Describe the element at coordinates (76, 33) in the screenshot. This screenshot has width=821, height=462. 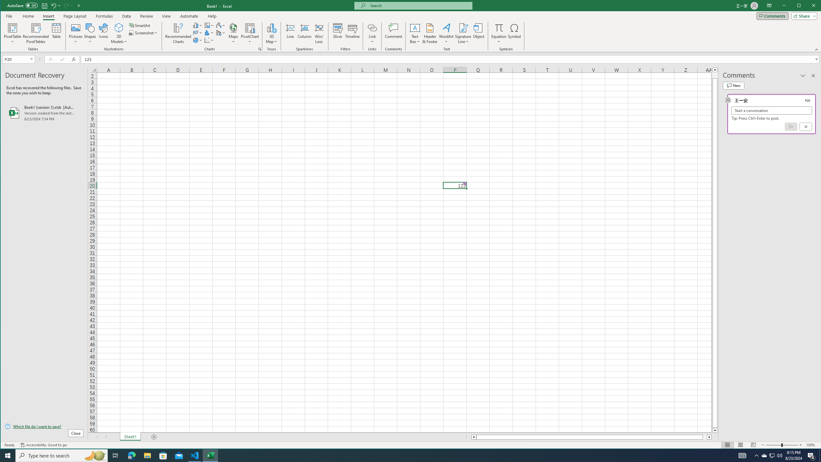
I see `Pictures` at that location.